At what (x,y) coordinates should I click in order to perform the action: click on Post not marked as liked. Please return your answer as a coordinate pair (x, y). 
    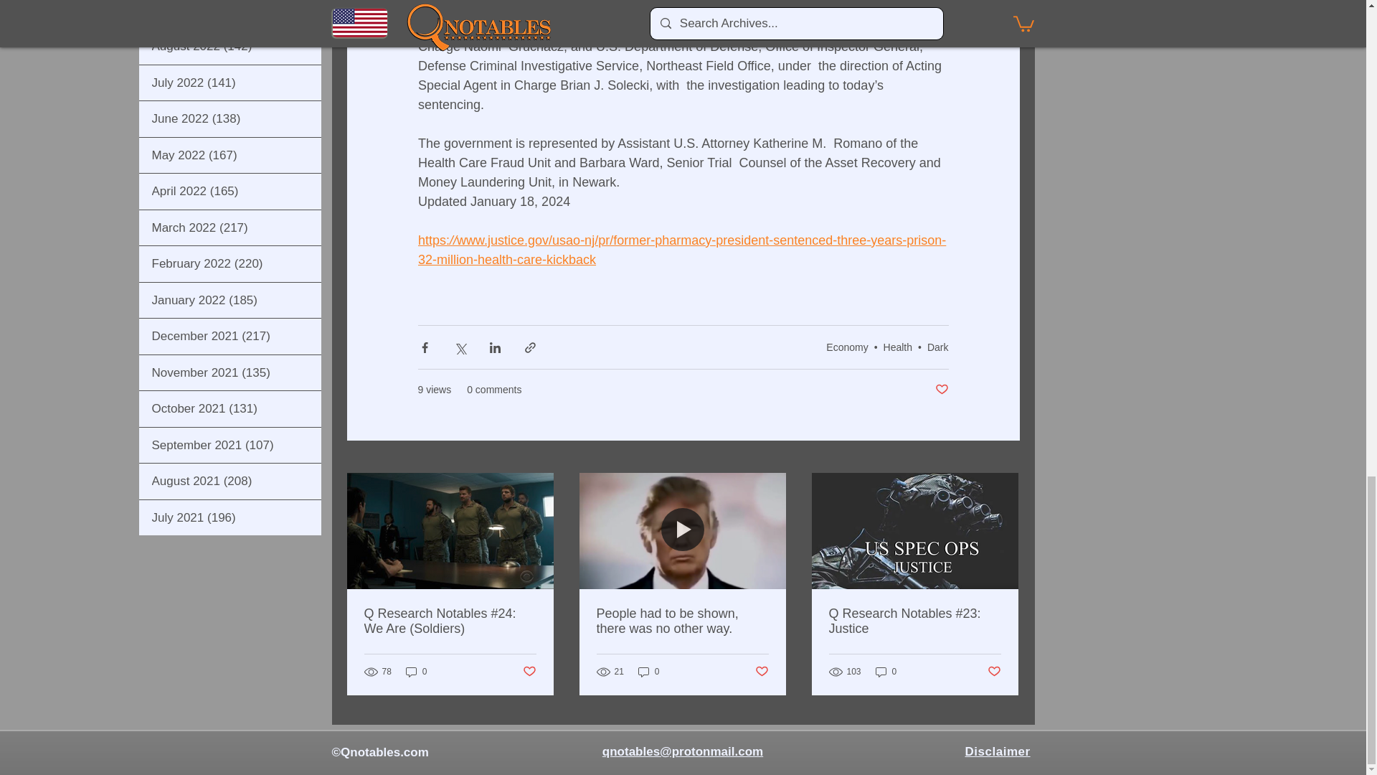
    Looking at the image, I should click on (941, 390).